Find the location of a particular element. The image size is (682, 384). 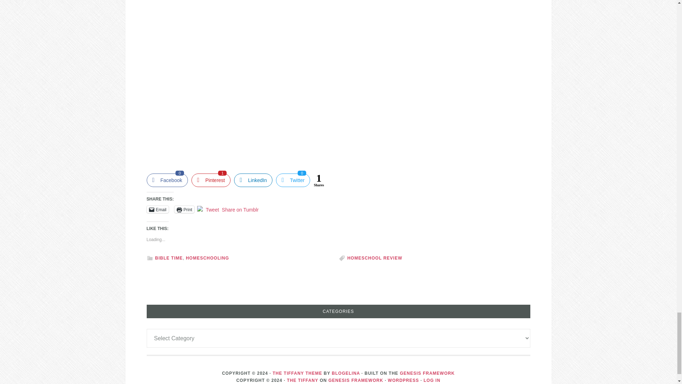

THE TIFFANY is located at coordinates (184, 209).